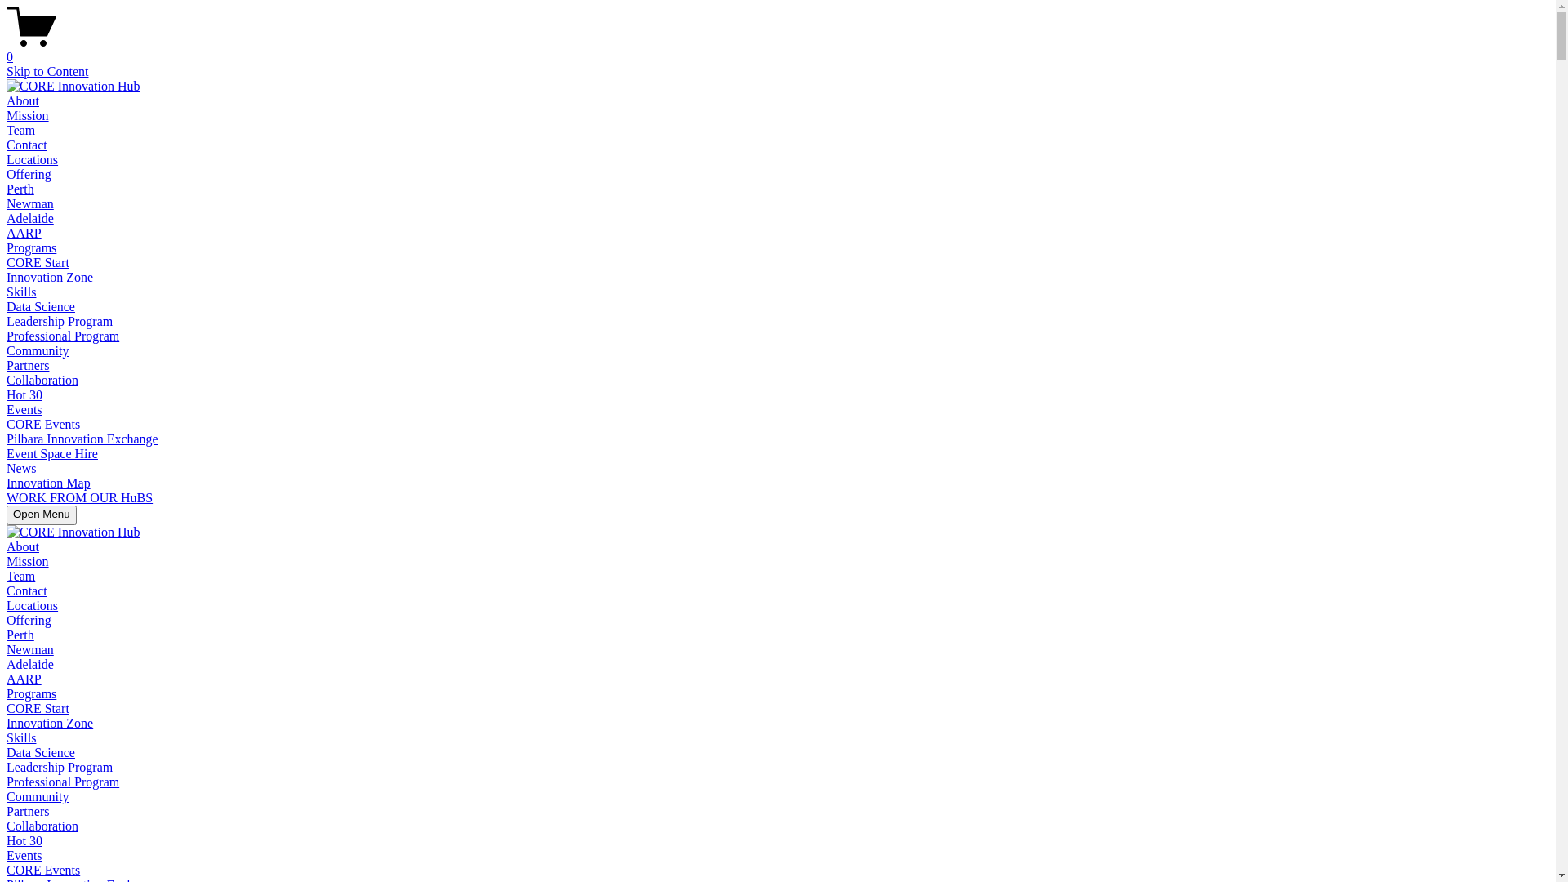  What do you see at coordinates (20, 189) in the screenshot?
I see `Perth` at bounding box center [20, 189].